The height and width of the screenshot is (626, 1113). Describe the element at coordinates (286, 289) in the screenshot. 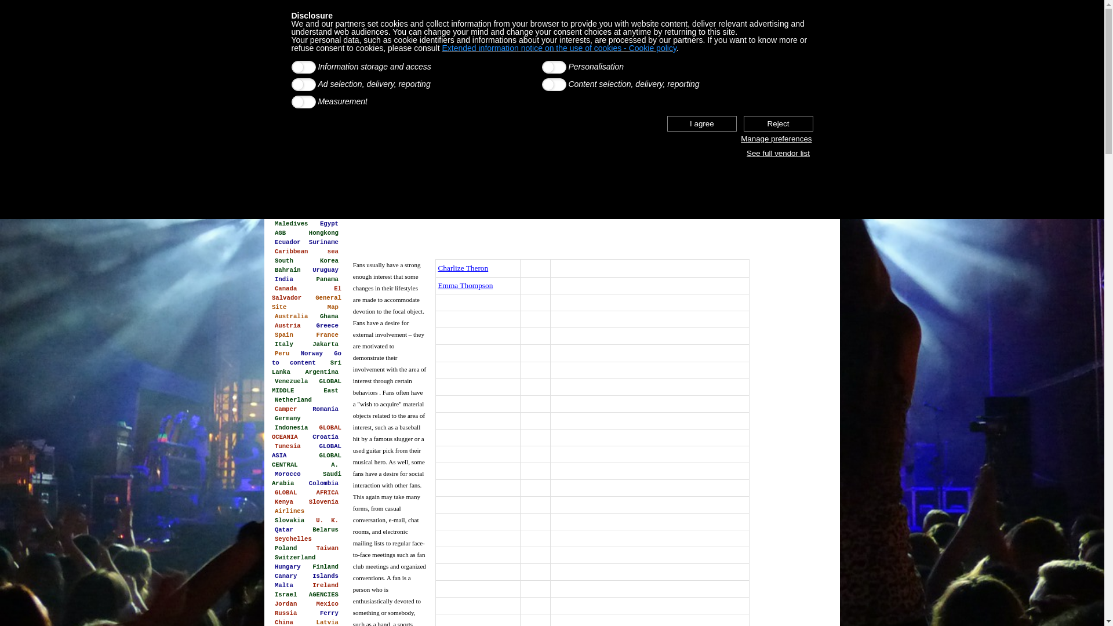

I see `Canada` at that location.